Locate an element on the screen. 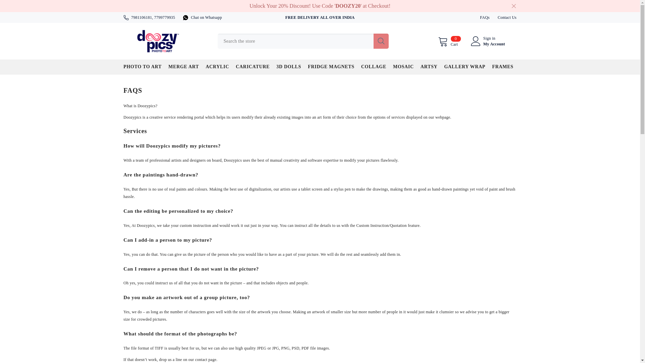 This screenshot has width=645, height=363. ACRYLIC is located at coordinates (183, 69).